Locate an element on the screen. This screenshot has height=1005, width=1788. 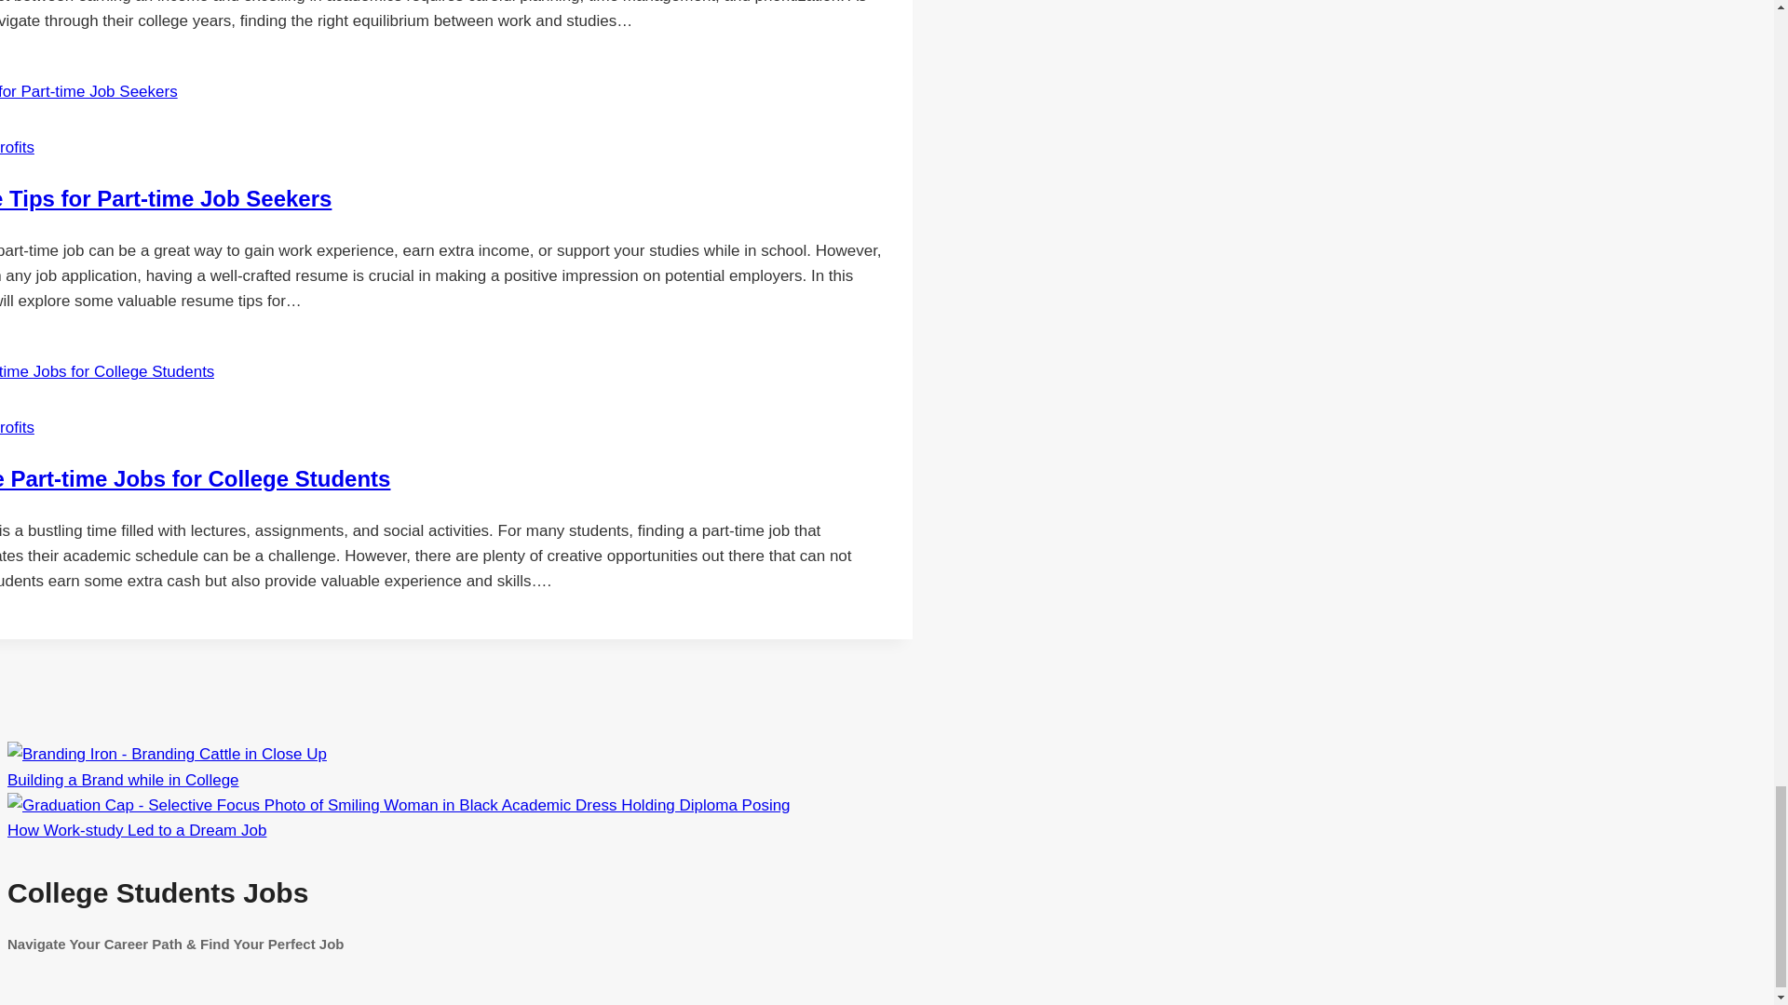
How Work-study Led to a Dream Job is located at coordinates (399, 805).